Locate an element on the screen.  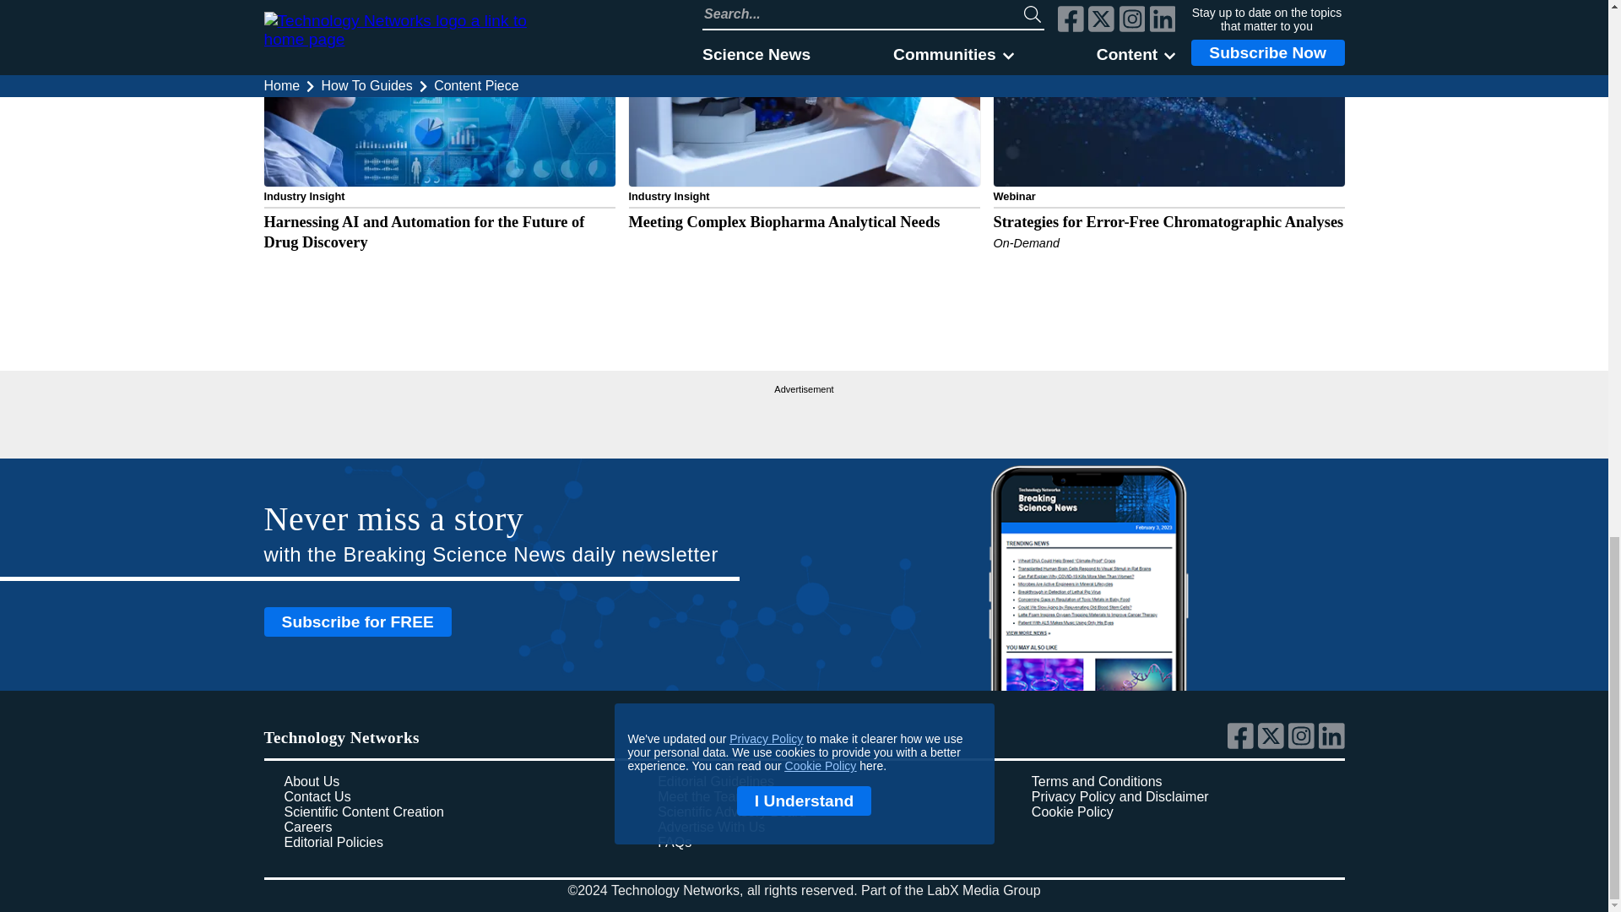
Link to Technology Networks' twitter page is located at coordinates (1273, 745).